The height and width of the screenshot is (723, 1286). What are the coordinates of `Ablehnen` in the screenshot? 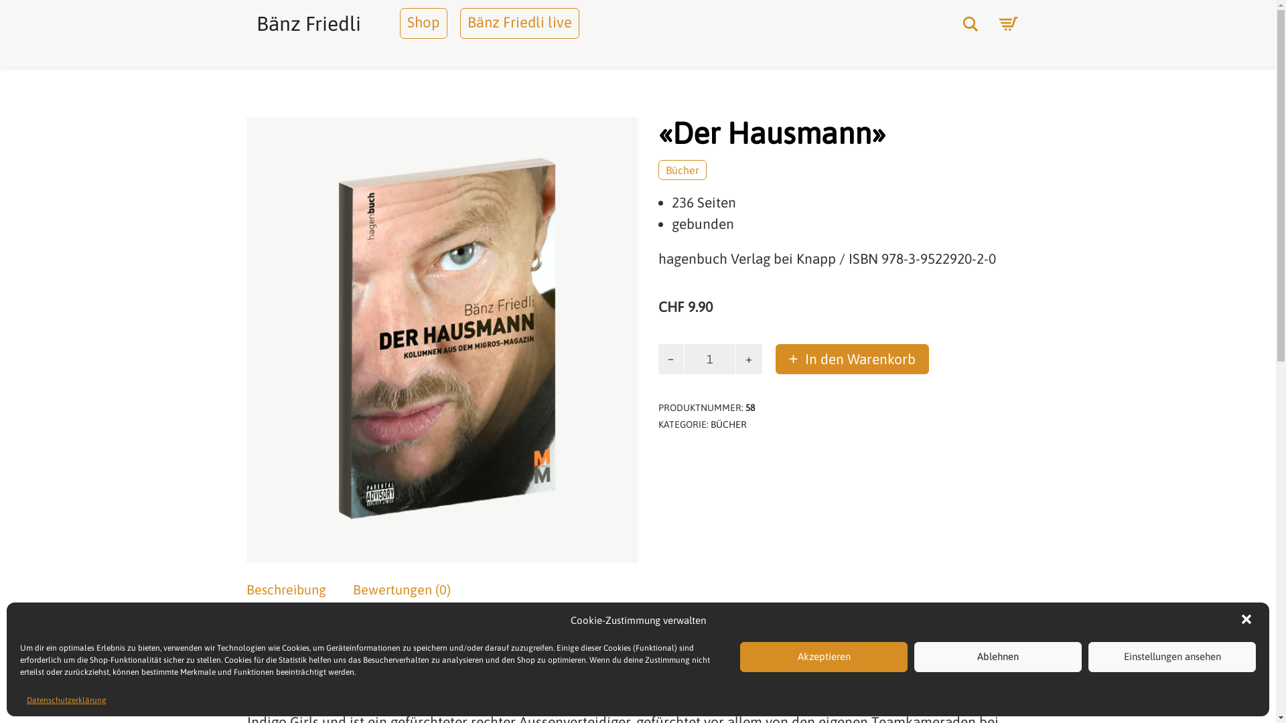 It's located at (998, 657).